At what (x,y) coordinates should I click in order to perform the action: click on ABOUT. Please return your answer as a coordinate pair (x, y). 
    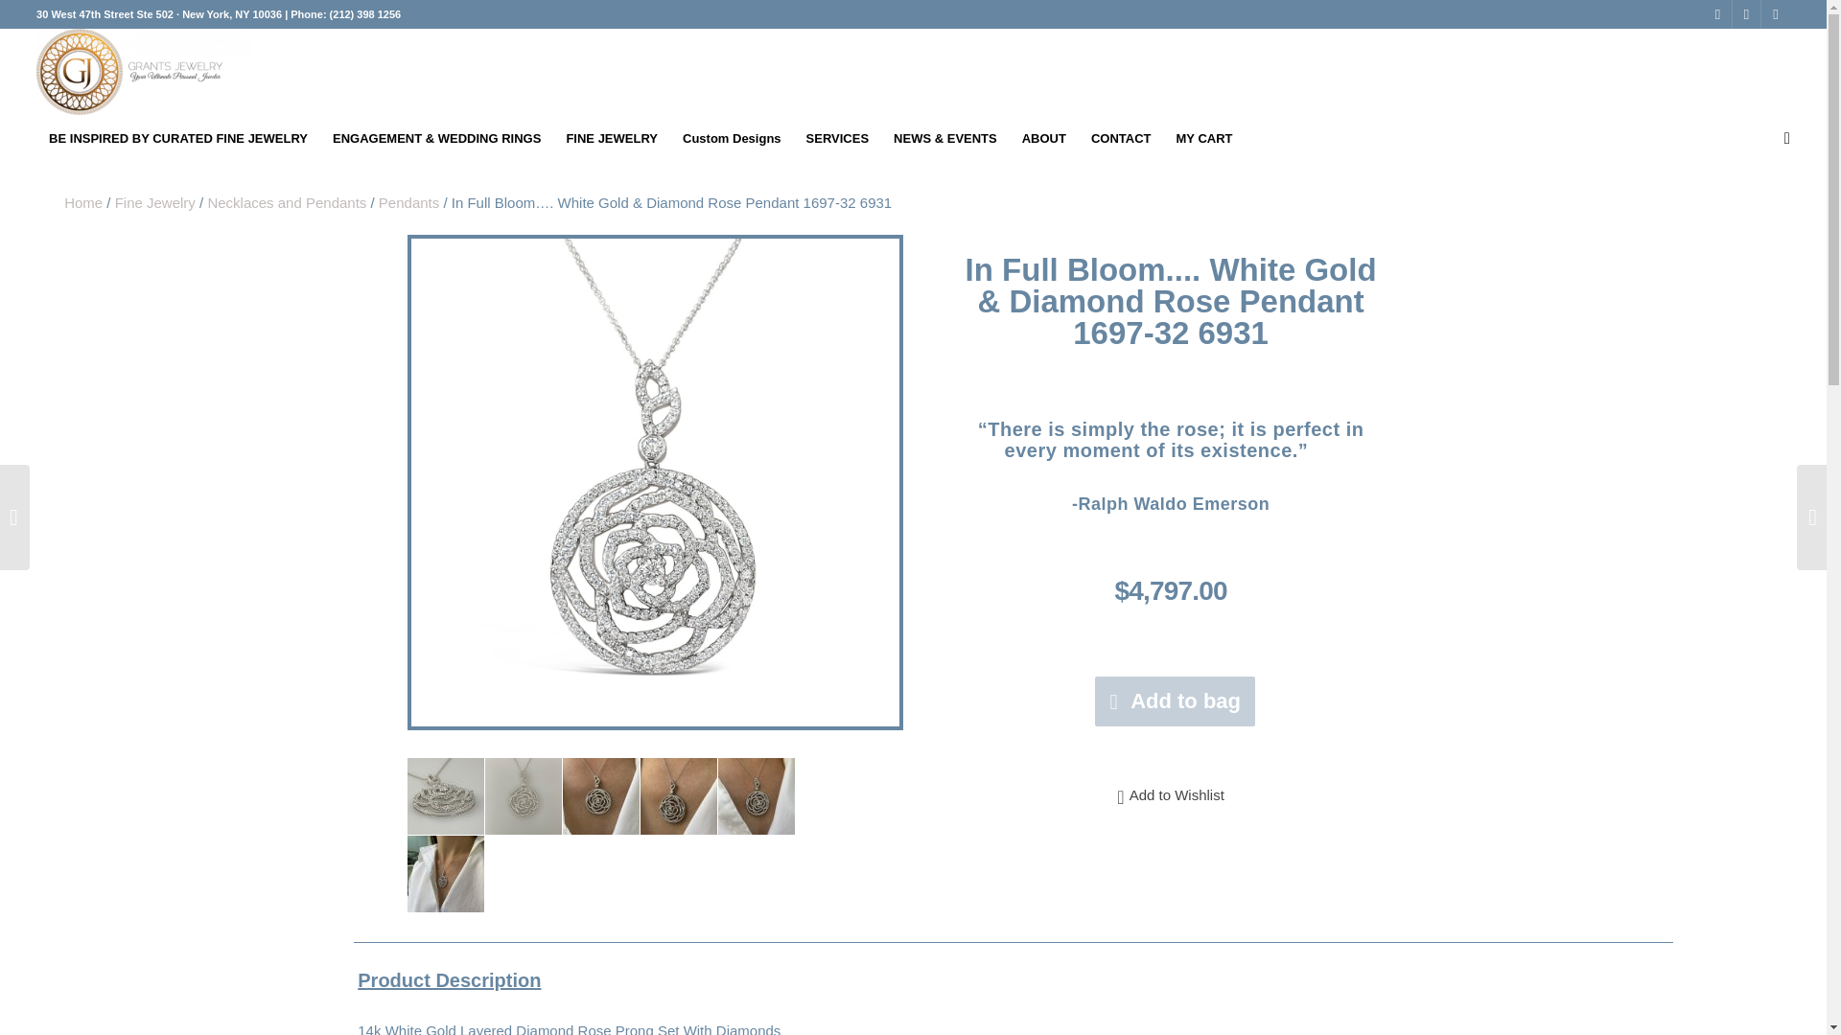
    Looking at the image, I should click on (1043, 138).